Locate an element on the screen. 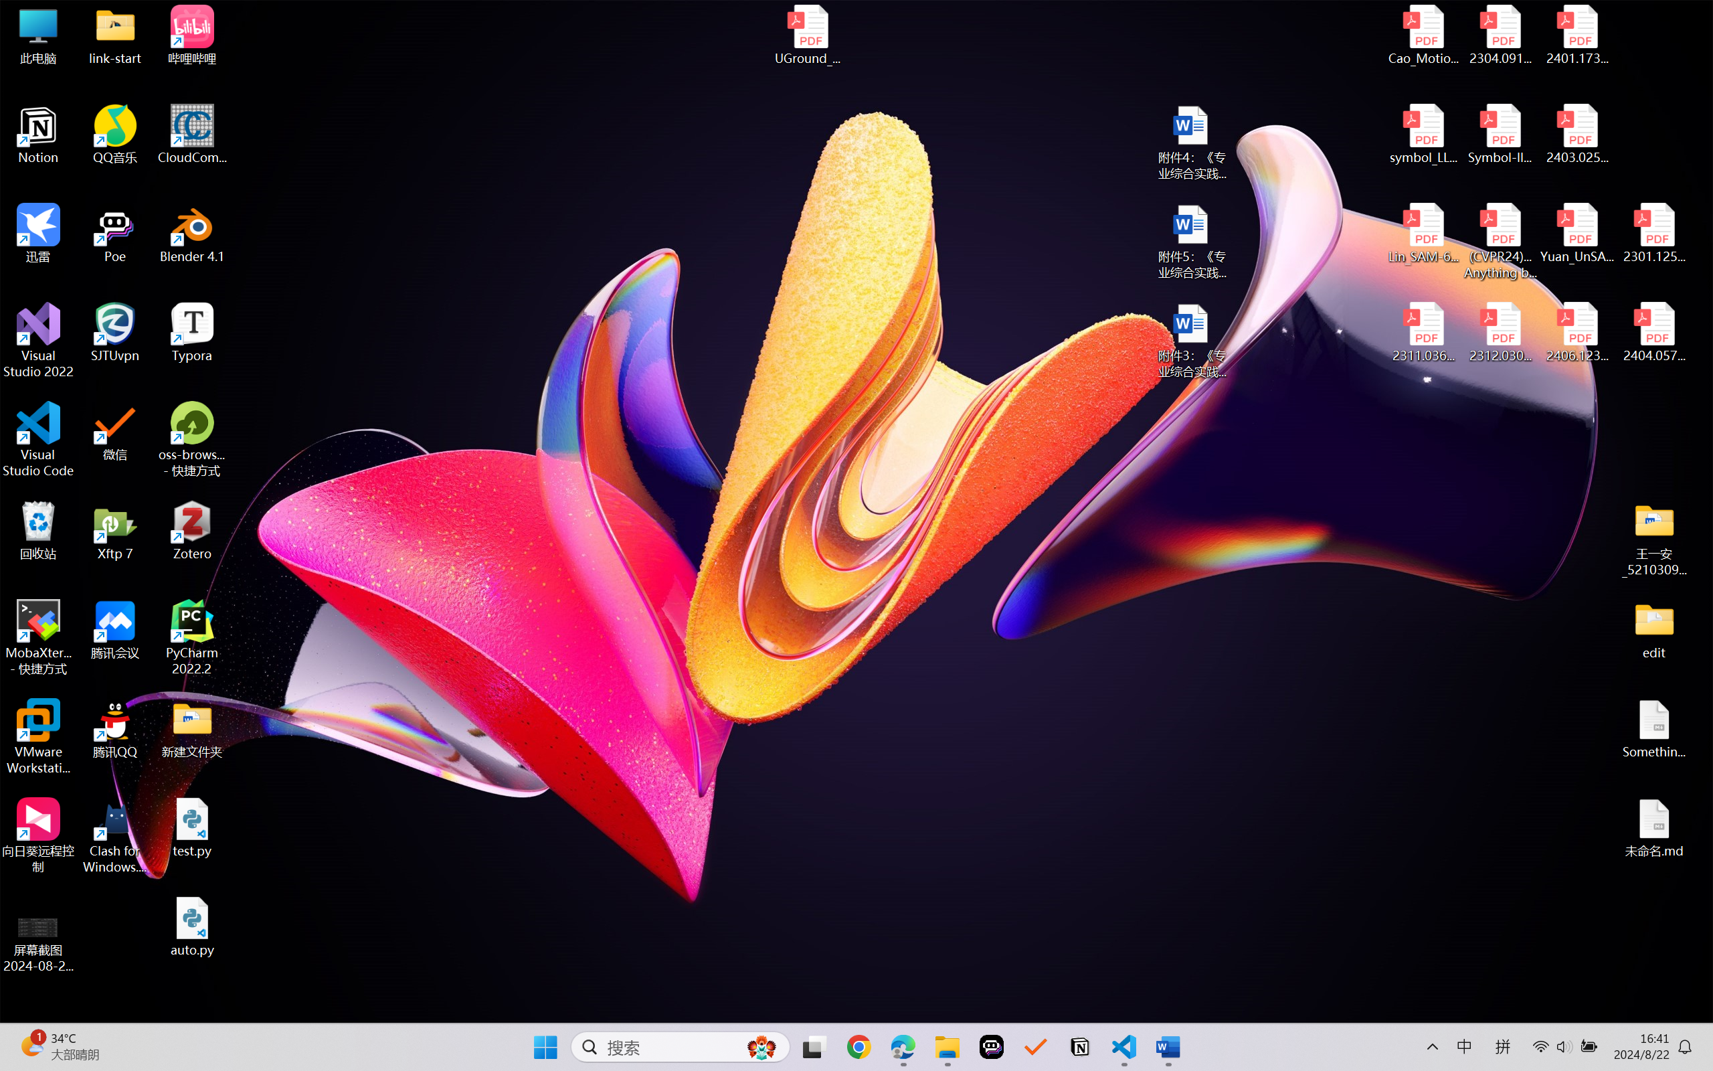 The width and height of the screenshot is (1713, 1071). Xftp 7 is located at coordinates (115, 531).